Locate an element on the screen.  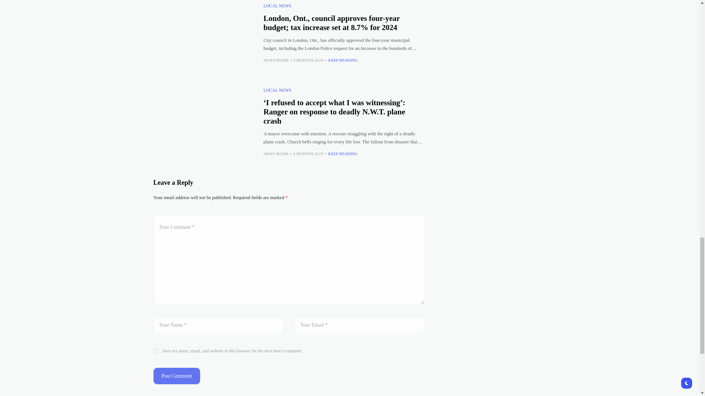
Post Comment is located at coordinates (177, 376).